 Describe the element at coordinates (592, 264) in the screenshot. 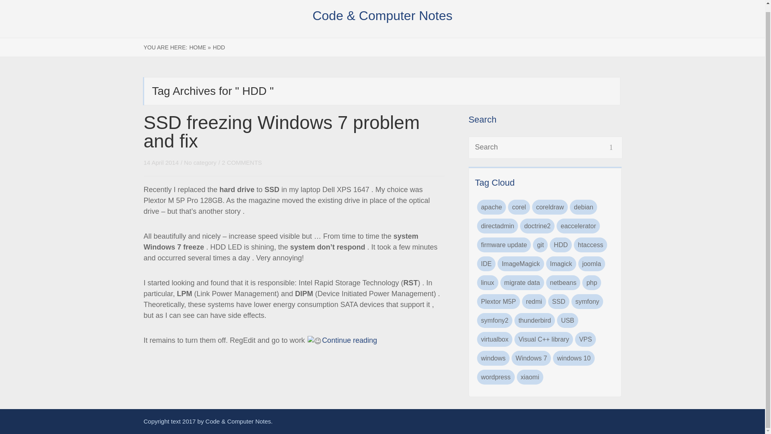

I see `joomla` at that location.